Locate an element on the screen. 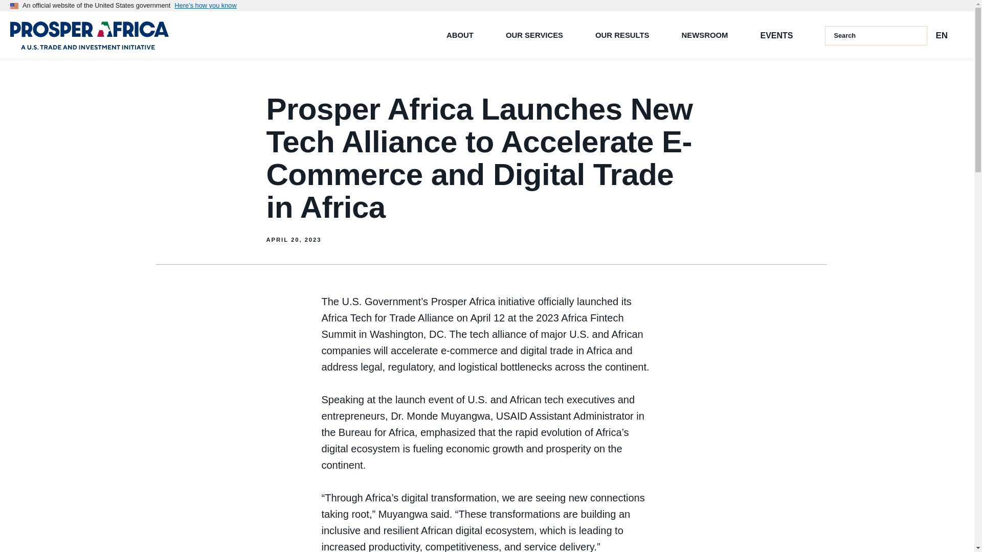 The height and width of the screenshot is (552, 982). ABOUT is located at coordinates (464, 35).